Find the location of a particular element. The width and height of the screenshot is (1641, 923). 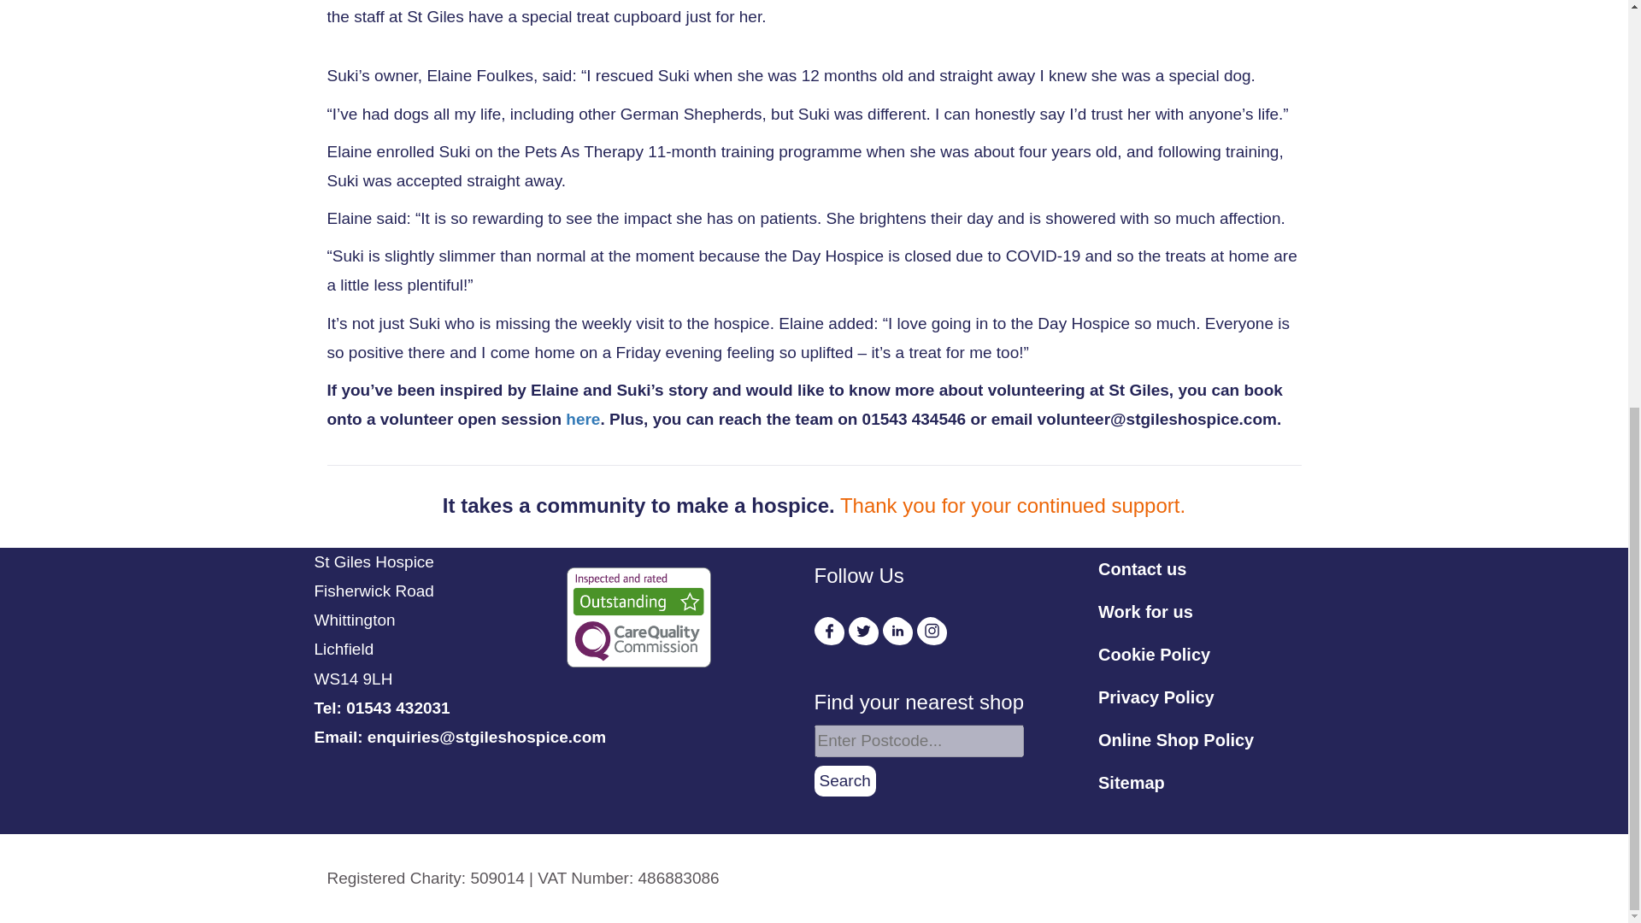

Search is located at coordinates (844, 781).